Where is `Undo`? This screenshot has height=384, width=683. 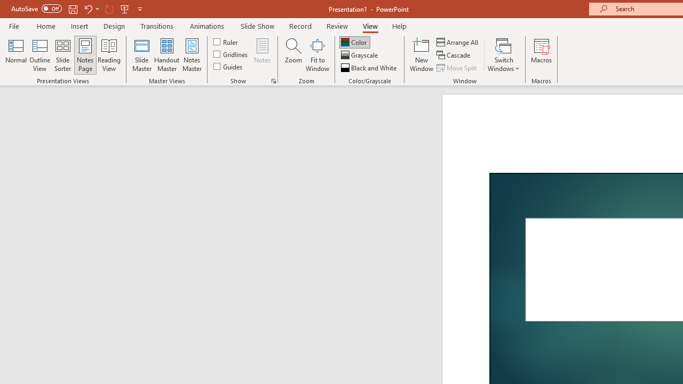 Undo is located at coordinates (91, 9).